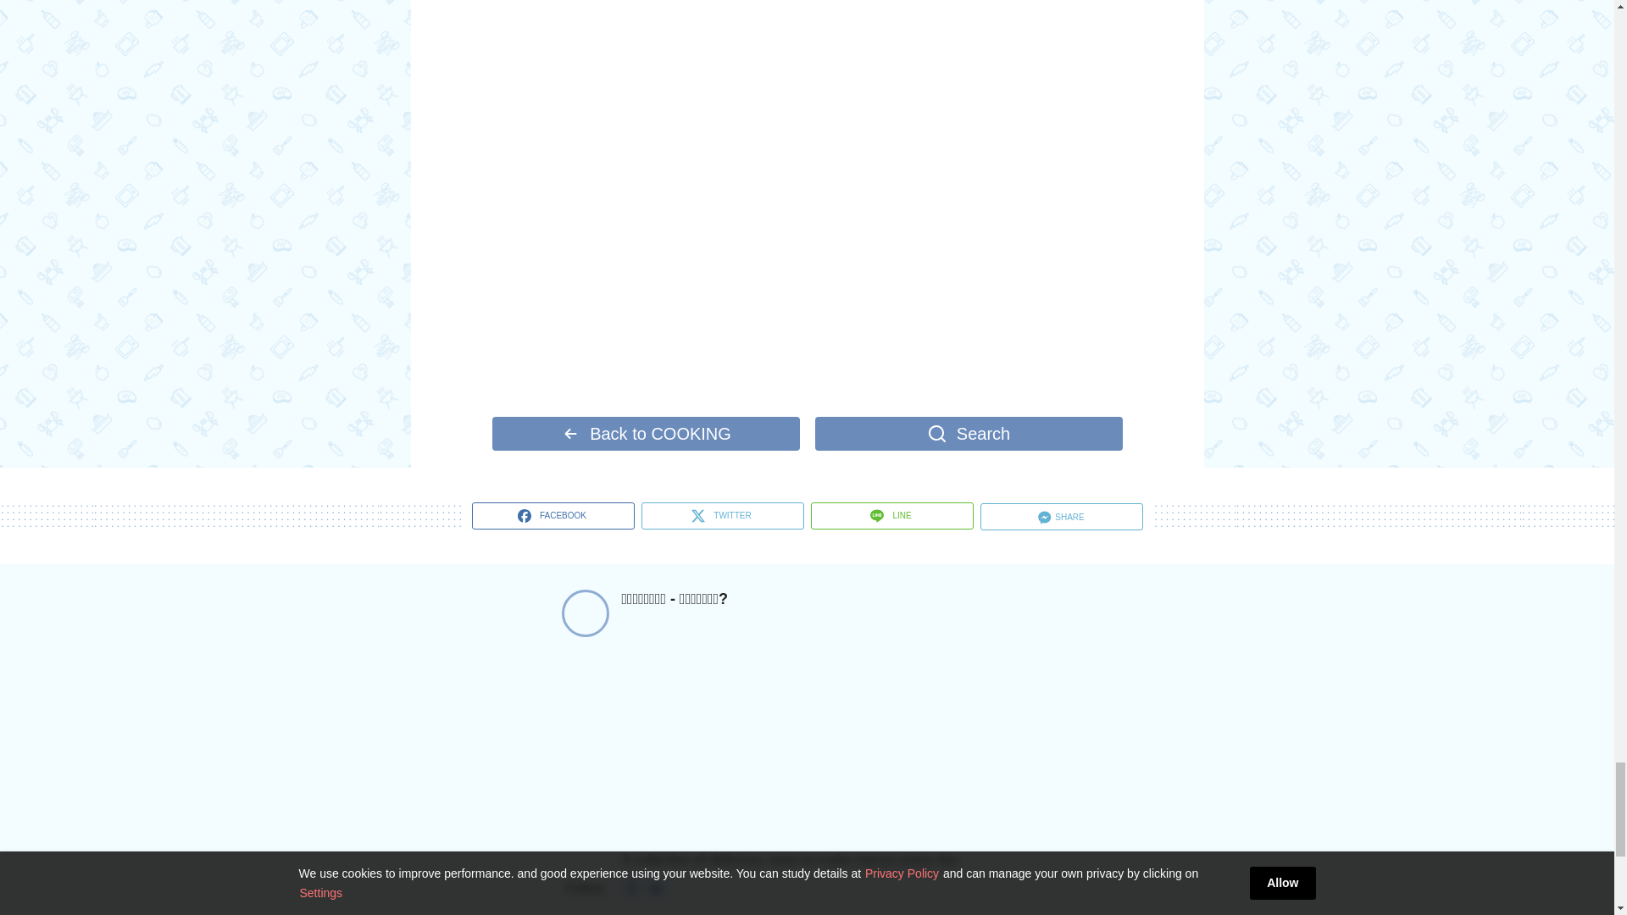  Describe the element at coordinates (553, 515) in the screenshot. I see `FACEBOOK` at that location.